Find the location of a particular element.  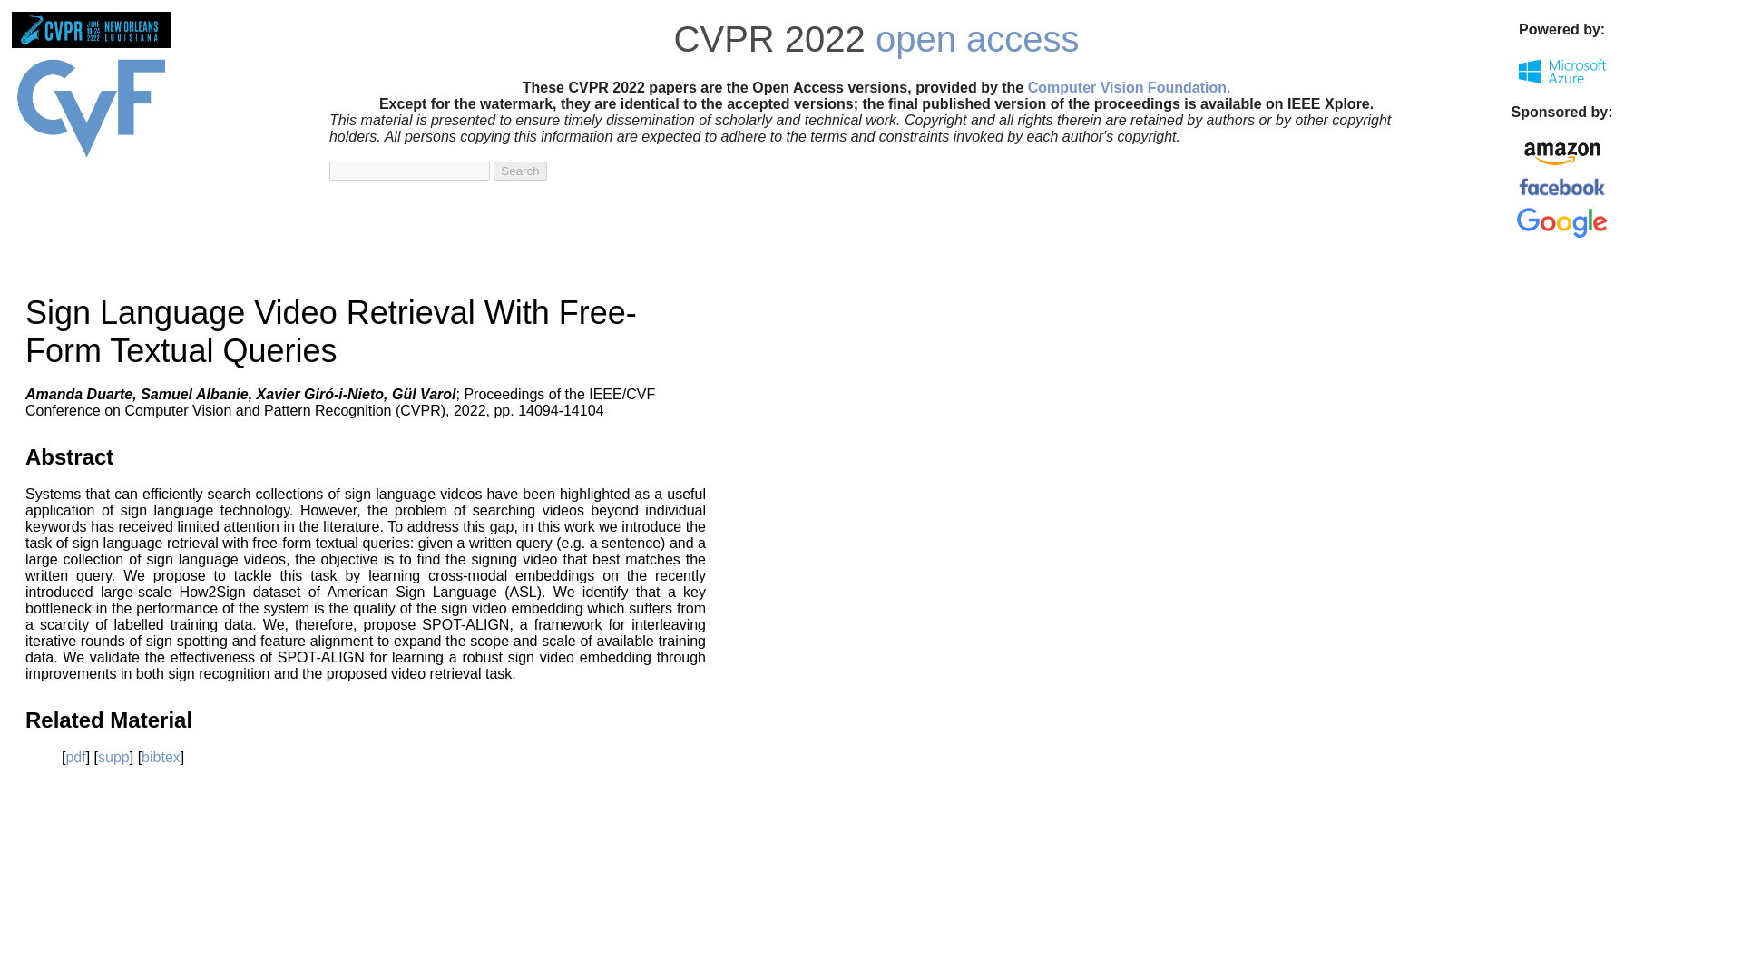

open access is located at coordinates (978, 38).